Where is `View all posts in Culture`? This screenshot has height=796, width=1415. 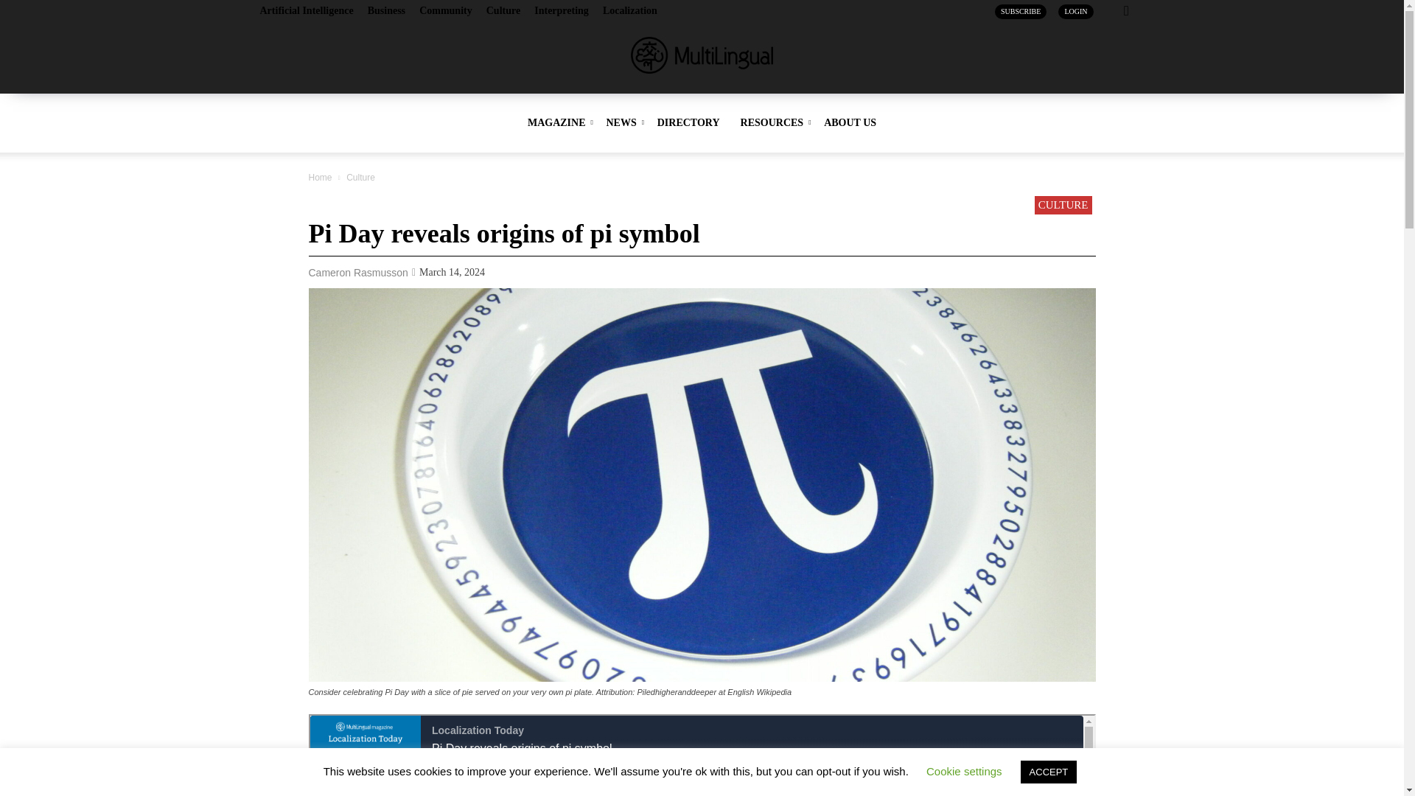
View all posts in Culture is located at coordinates (360, 178).